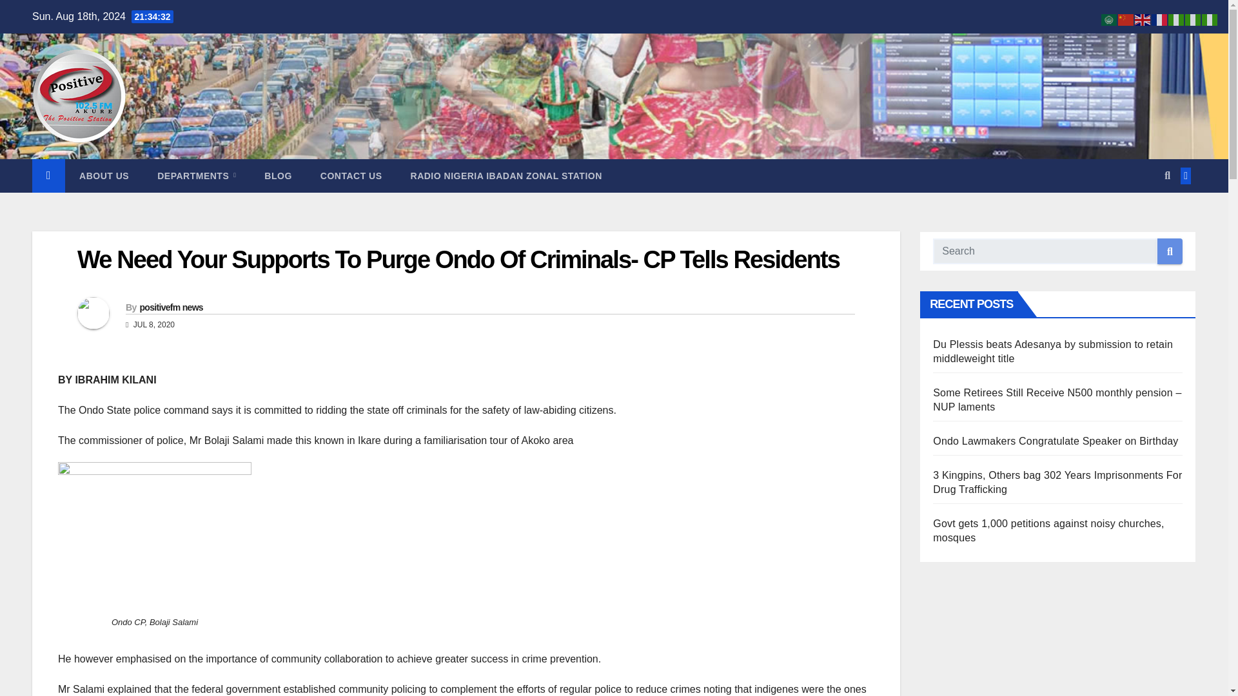  What do you see at coordinates (277, 176) in the screenshot?
I see `Blog` at bounding box center [277, 176].